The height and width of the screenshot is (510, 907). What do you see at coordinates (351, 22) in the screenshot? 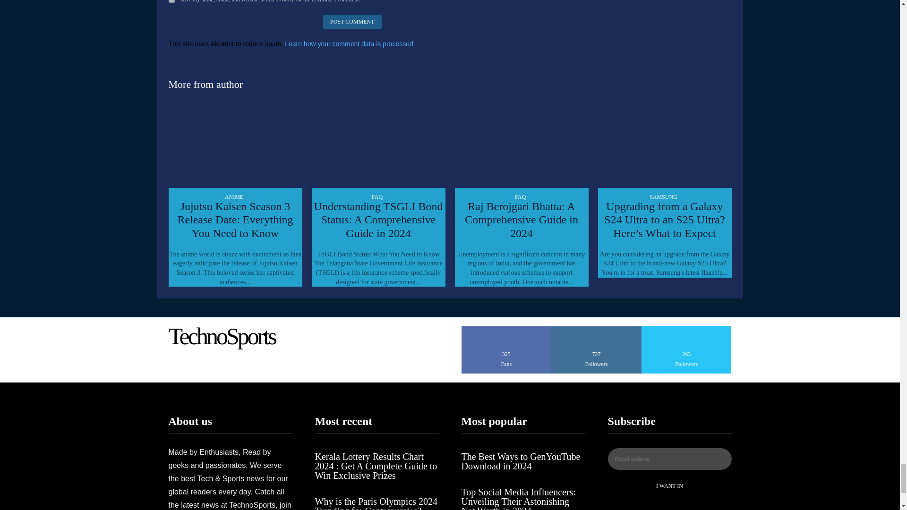
I see `Post Comment` at bounding box center [351, 22].